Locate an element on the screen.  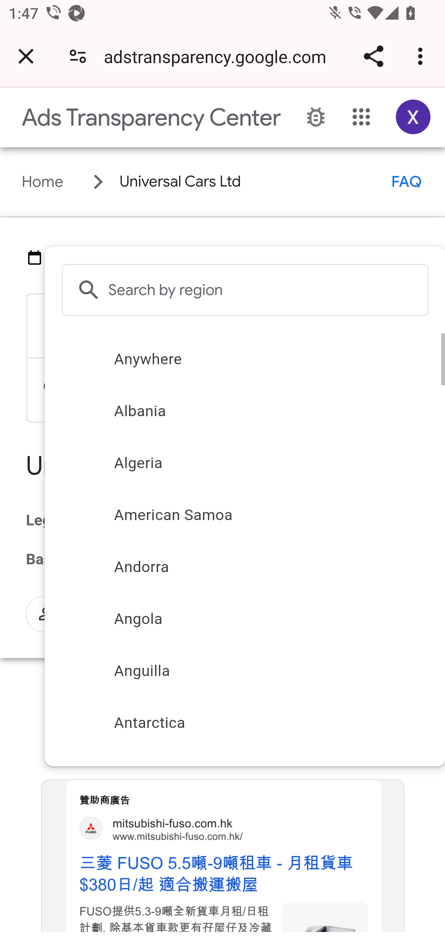
Andorra is located at coordinates (243, 566).